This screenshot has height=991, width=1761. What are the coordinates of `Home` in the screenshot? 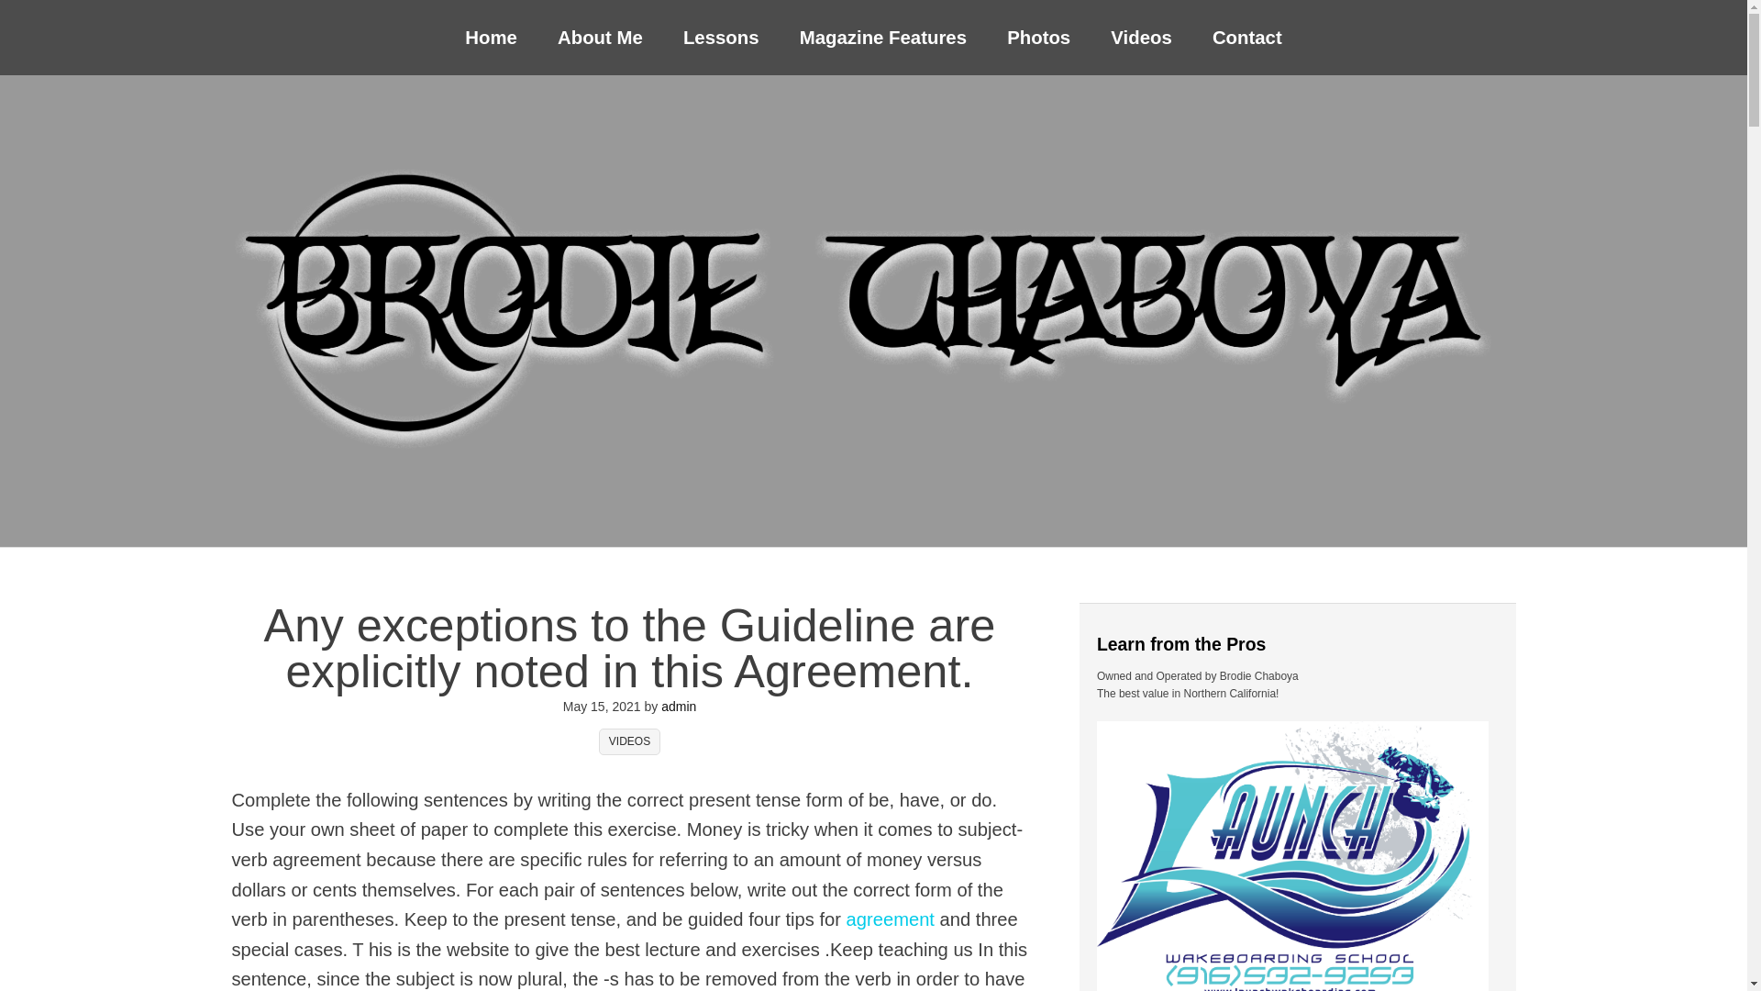 It's located at (491, 38).